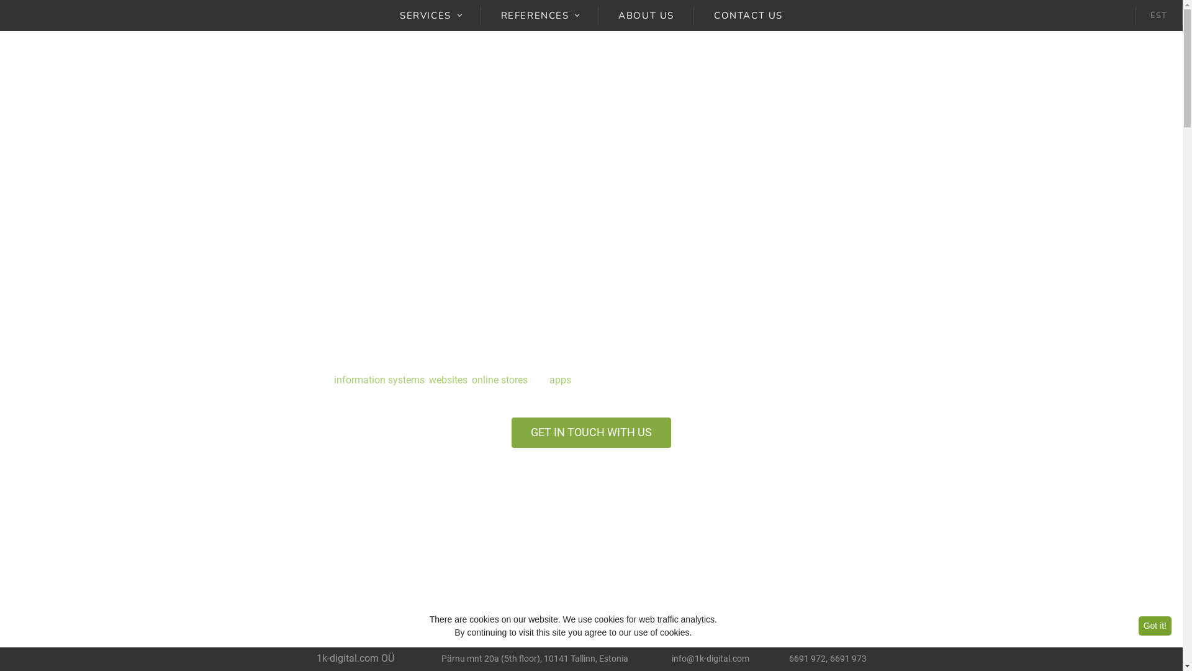 Image resolution: width=1192 pixels, height=671 pixels. Describe the element at coordinates (710, 659) in the screenshot. I see `info@1k-digital.com` at that location.